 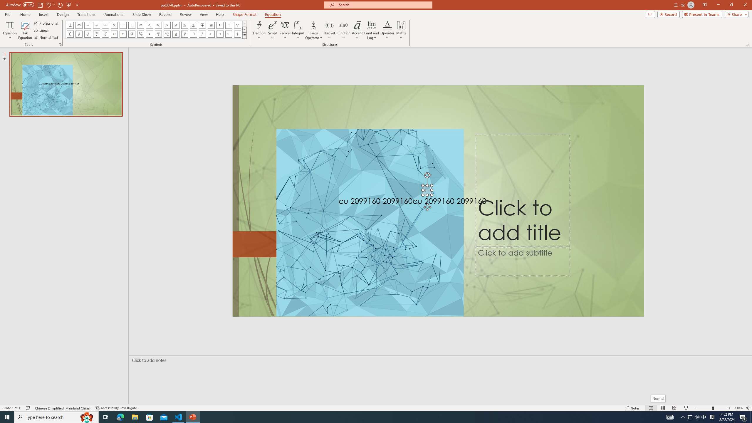 What do you see at coordinates (387, 30) in the screenshot?
I see `Operator` at bounding box center [387, 30].